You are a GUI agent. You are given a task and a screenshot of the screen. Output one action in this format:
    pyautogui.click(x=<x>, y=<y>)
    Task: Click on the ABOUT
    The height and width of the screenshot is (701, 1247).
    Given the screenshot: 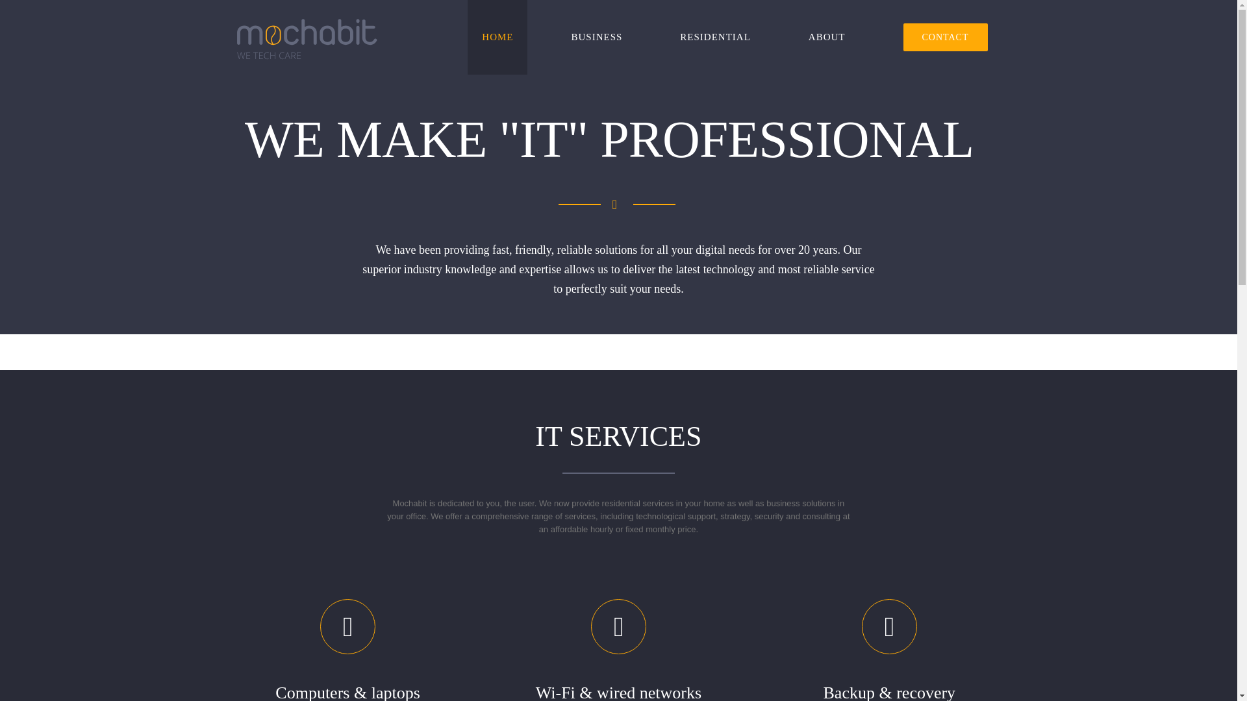 What is the action you would take?
    pyautogui.click(x=827, y=37)
    